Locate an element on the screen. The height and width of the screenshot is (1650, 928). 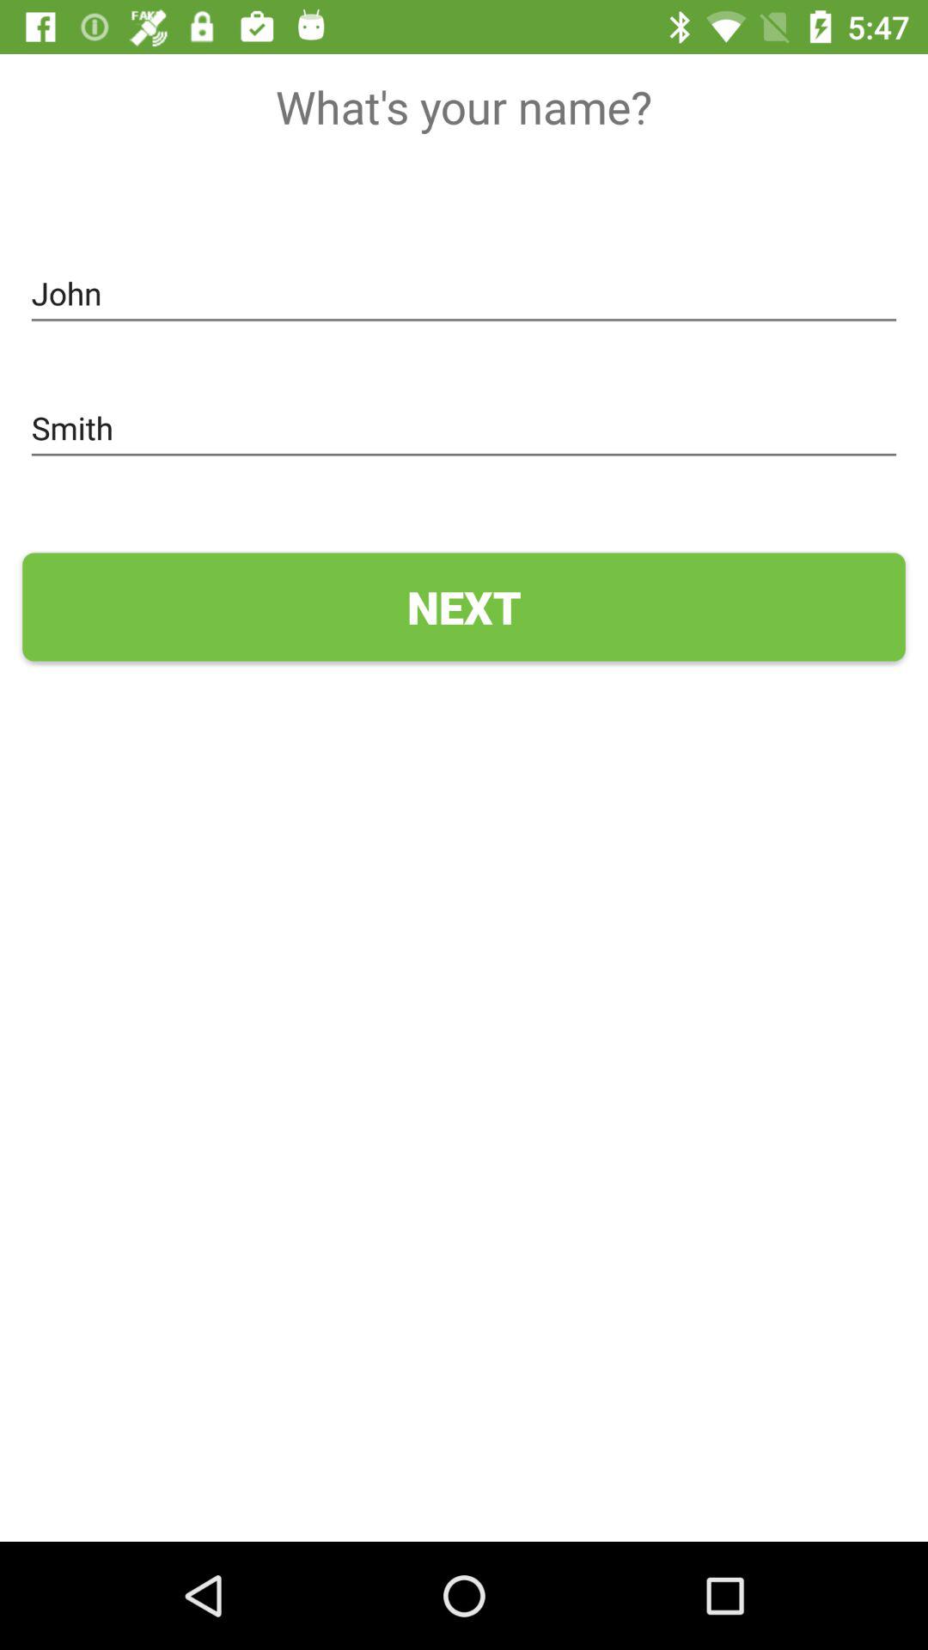
open the icon above the next icon is located at coordinates (464, 428).